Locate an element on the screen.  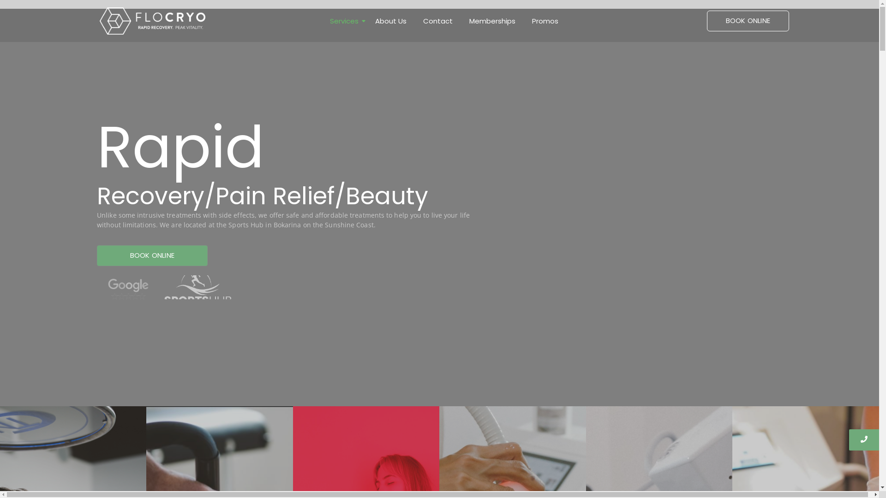
Promos is located at coordinates (545, 21).